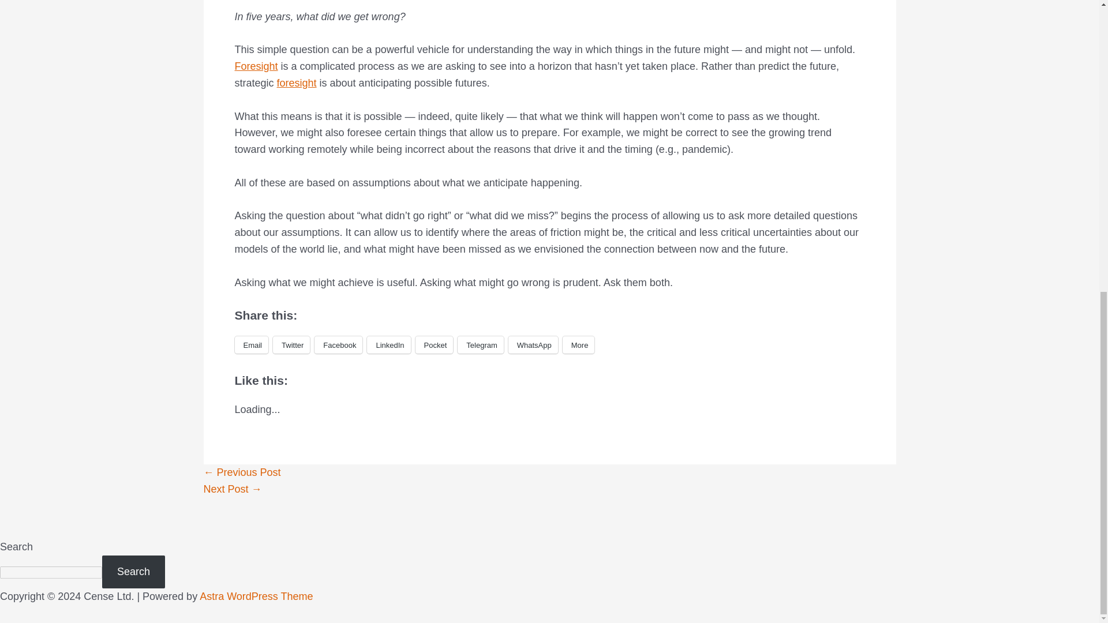 The height and width of the screenshot is (623, 1108). What do you see at coordinates (533, 345) in the screenshot?
I see `Click to share on WhatsApp` at bounding box center [533, 345].